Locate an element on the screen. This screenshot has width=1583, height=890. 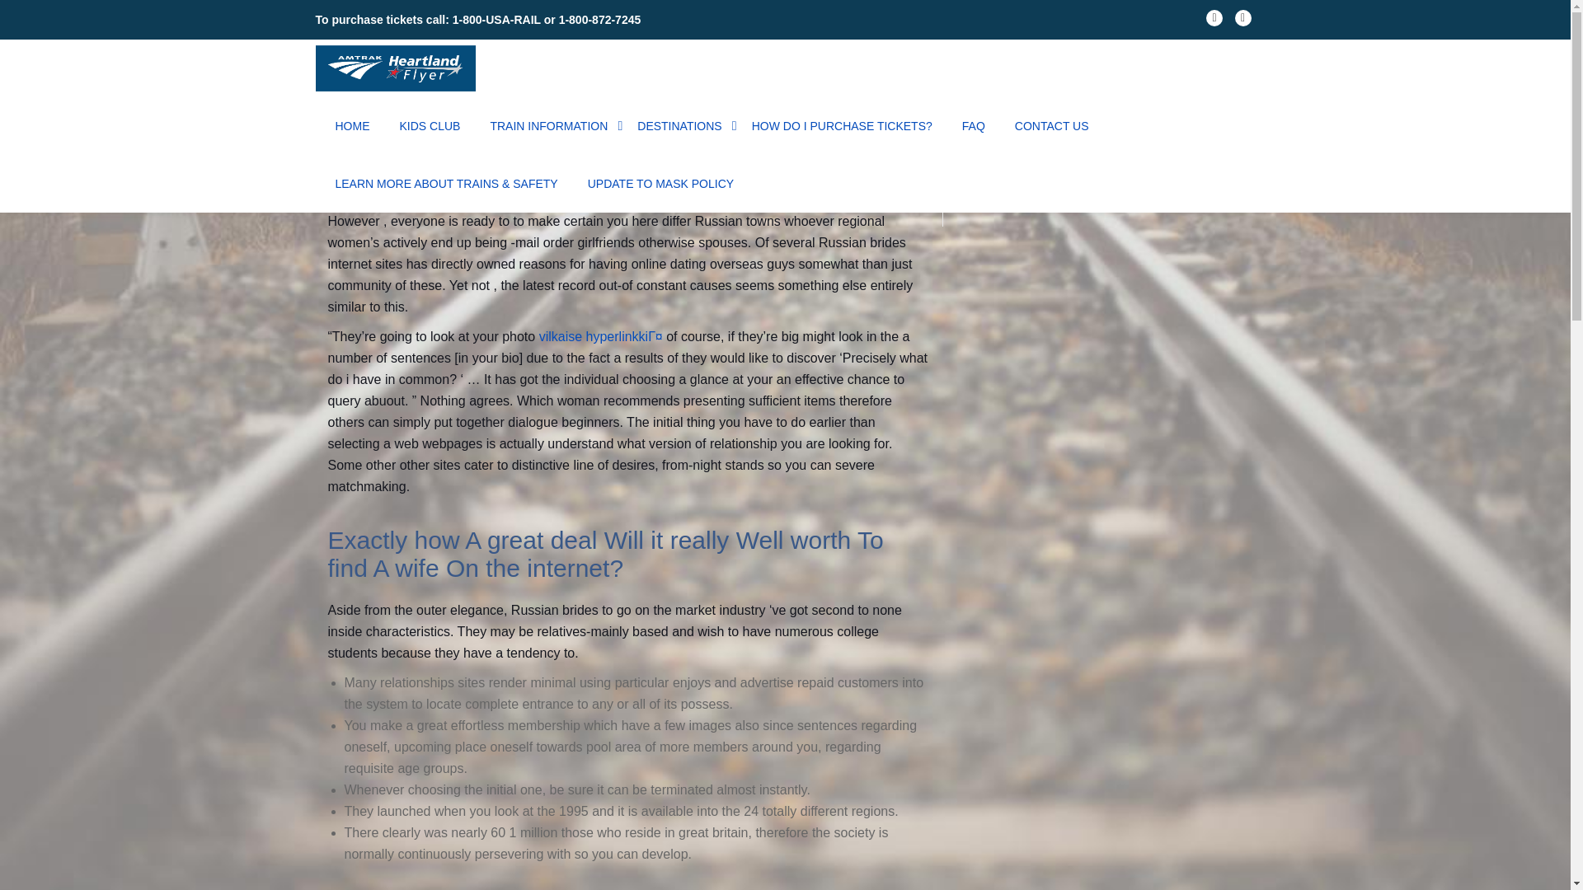
HOME is located at coordinates (351, 125).